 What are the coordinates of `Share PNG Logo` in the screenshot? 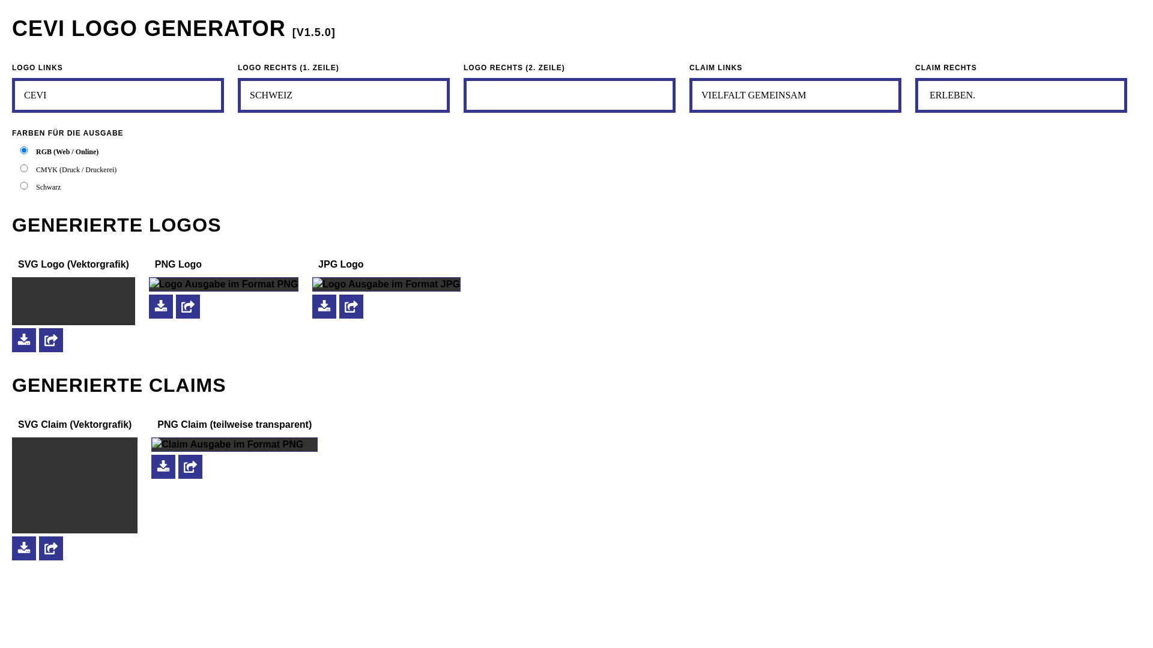 It's located at (188, 306).